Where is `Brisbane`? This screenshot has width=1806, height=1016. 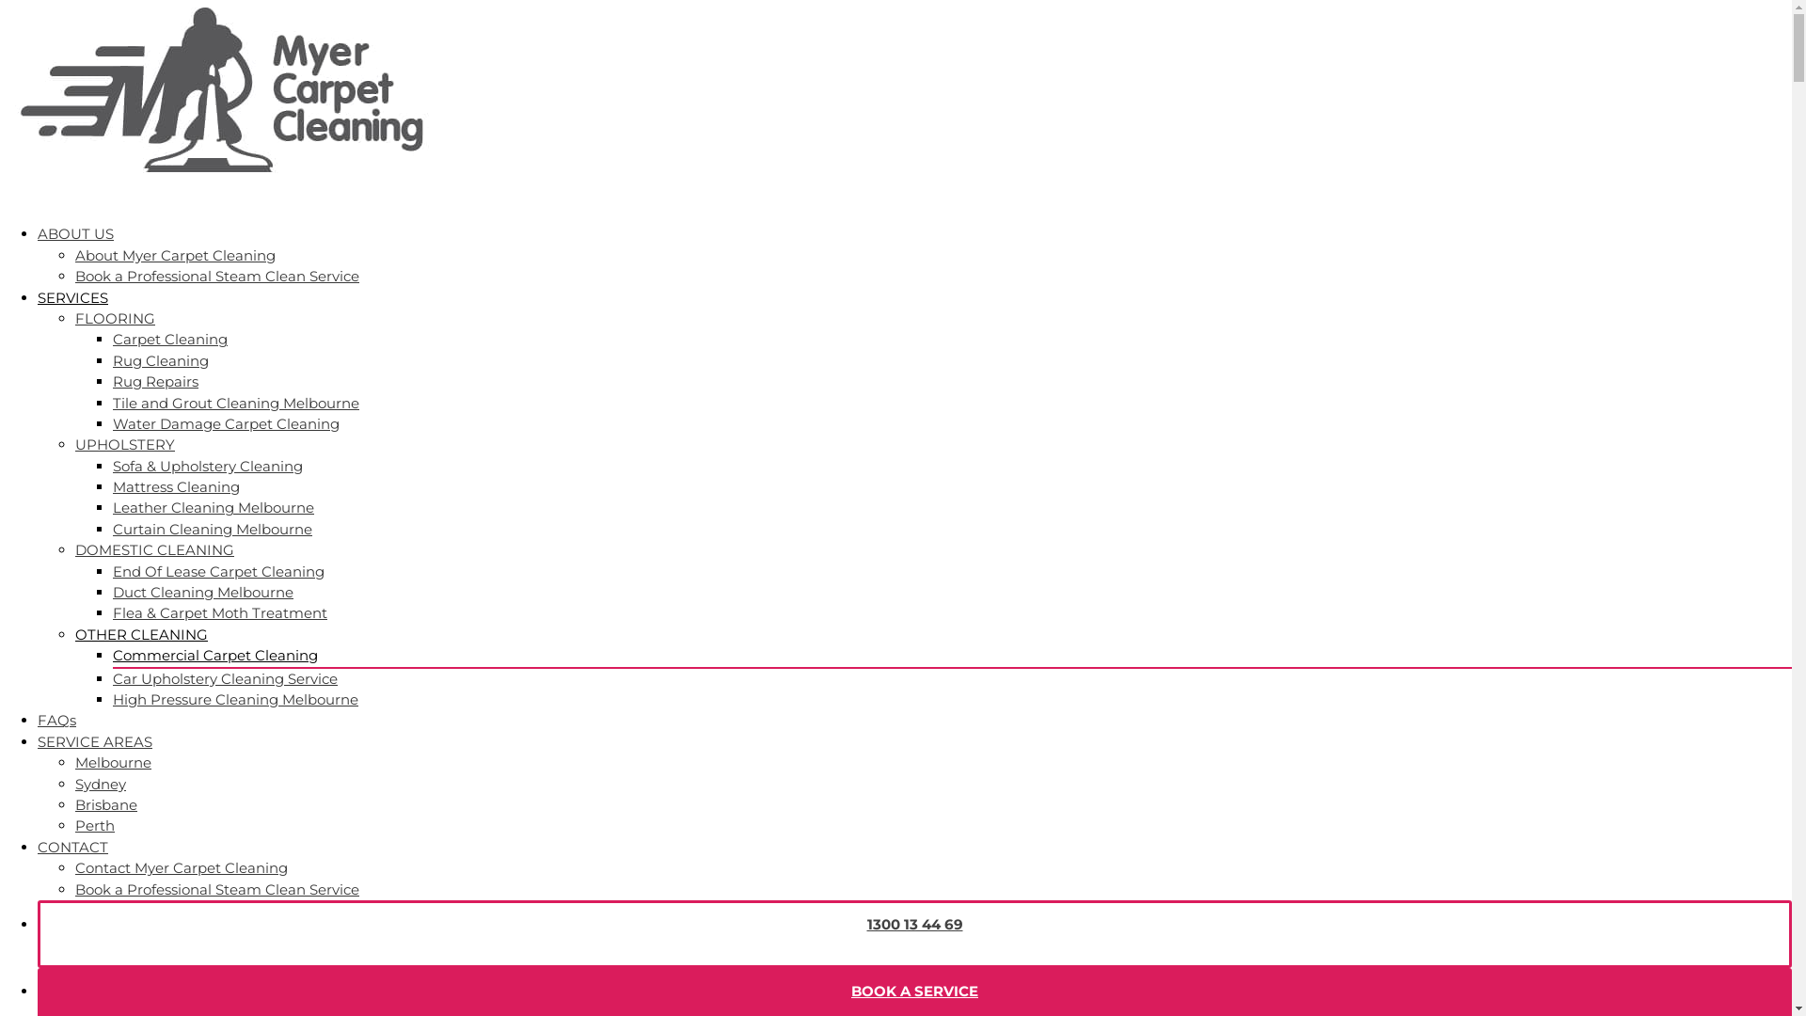 Brisbane is located at coordinates (106, 805).